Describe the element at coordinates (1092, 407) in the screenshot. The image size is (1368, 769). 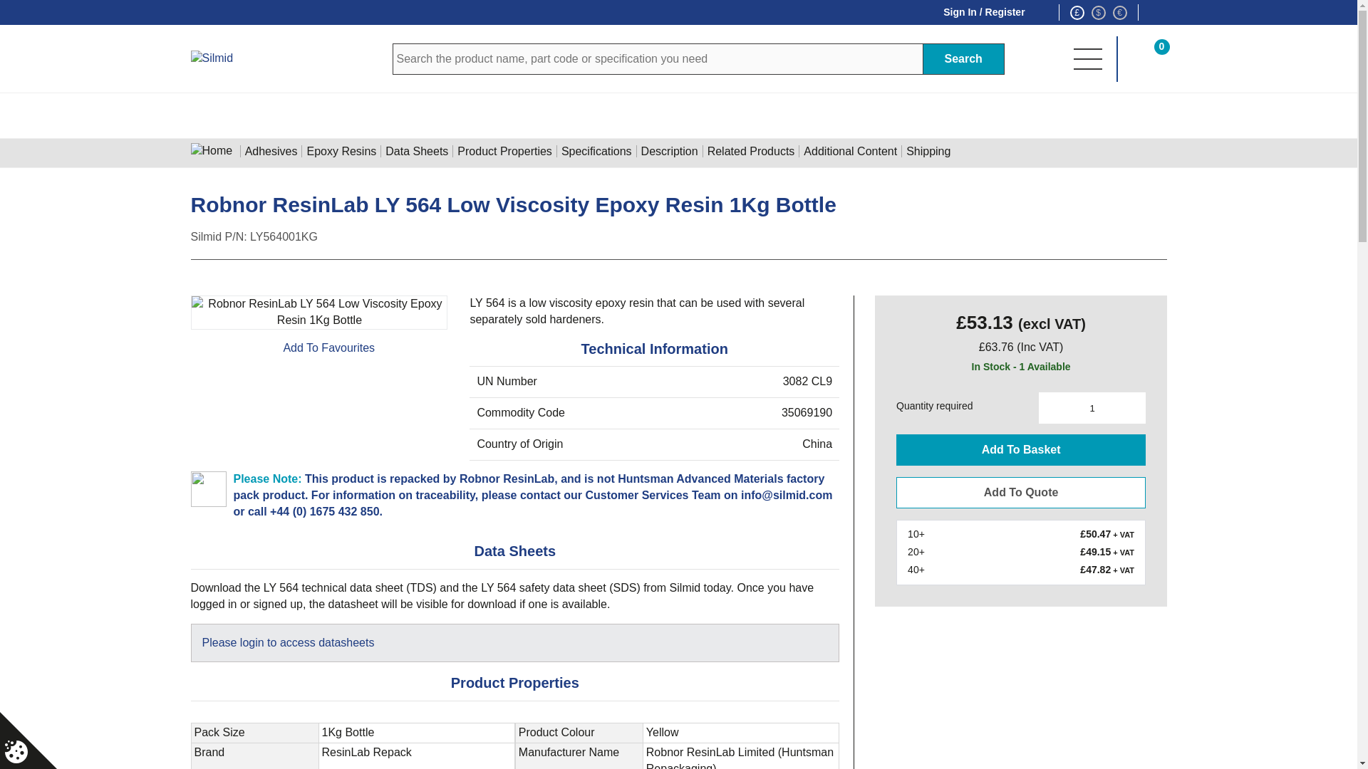
I see `1` at that location.